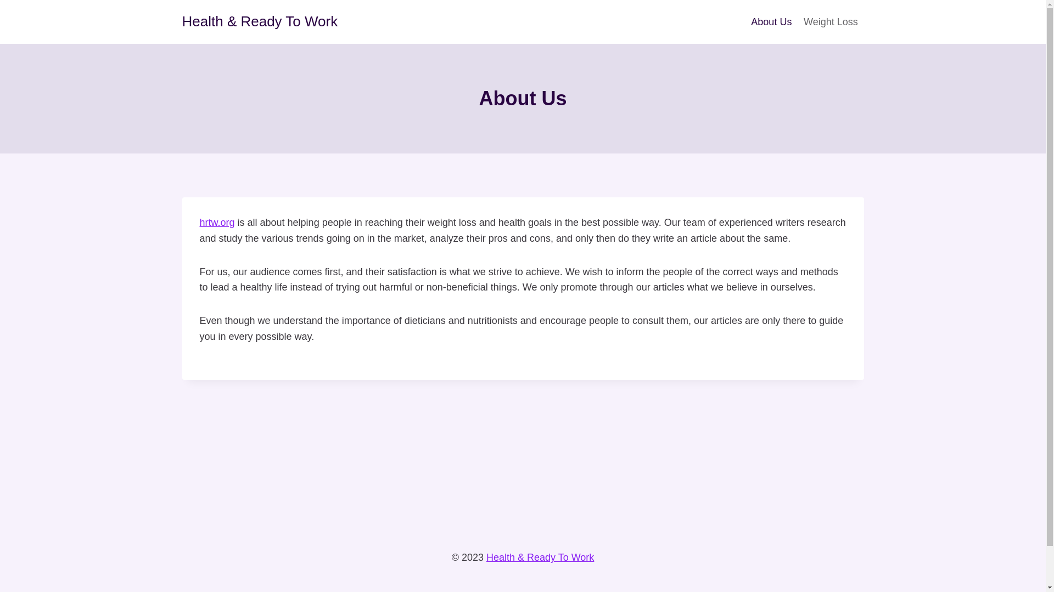  What do you see at coordinates (771, 22) in the screenshot?
I see `About Us` at bounding box center [771, 22].